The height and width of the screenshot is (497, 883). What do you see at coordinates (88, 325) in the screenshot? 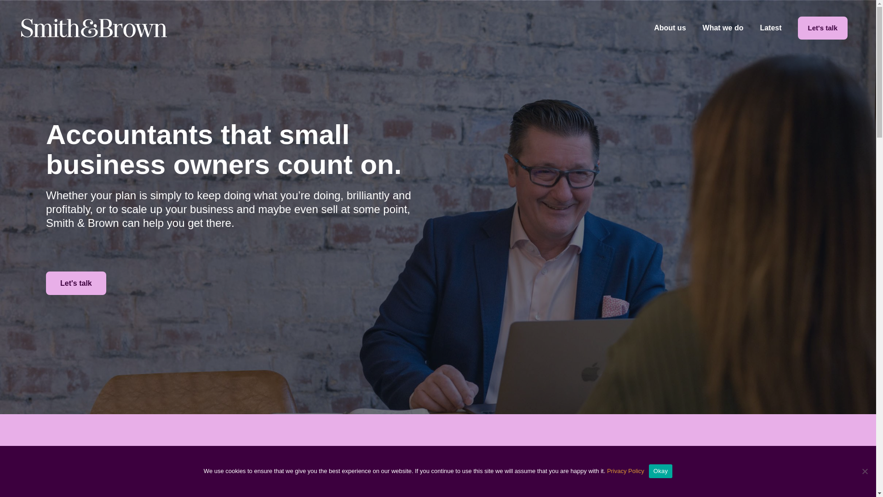
I see `0161 960 0845` at bounding box center [88, 325].